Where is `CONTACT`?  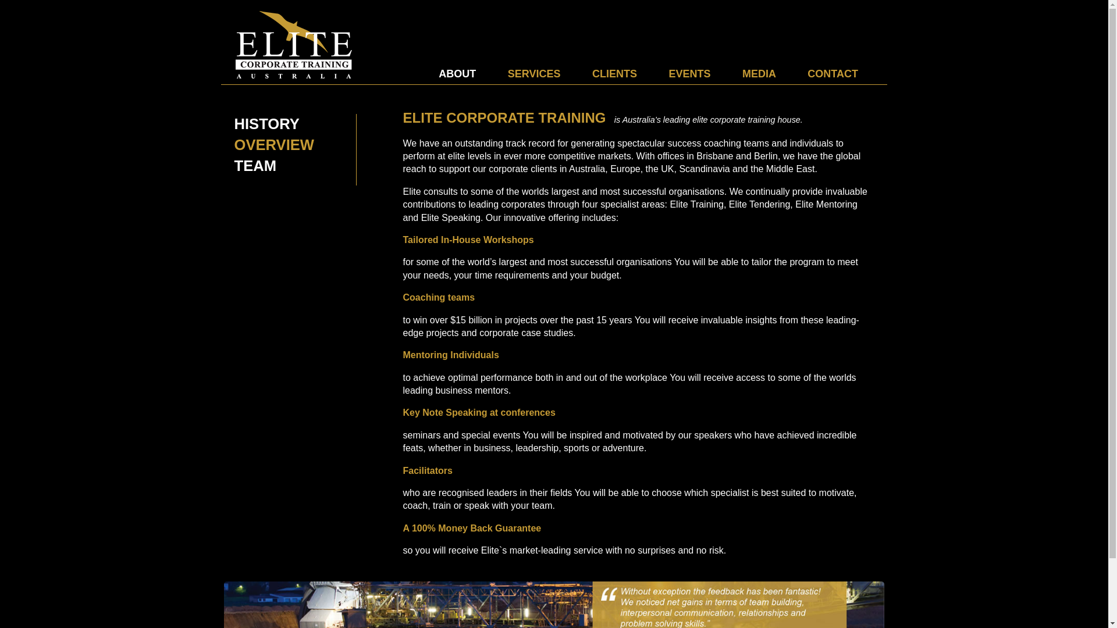
CONTACT is located at coordinates (833, 74).